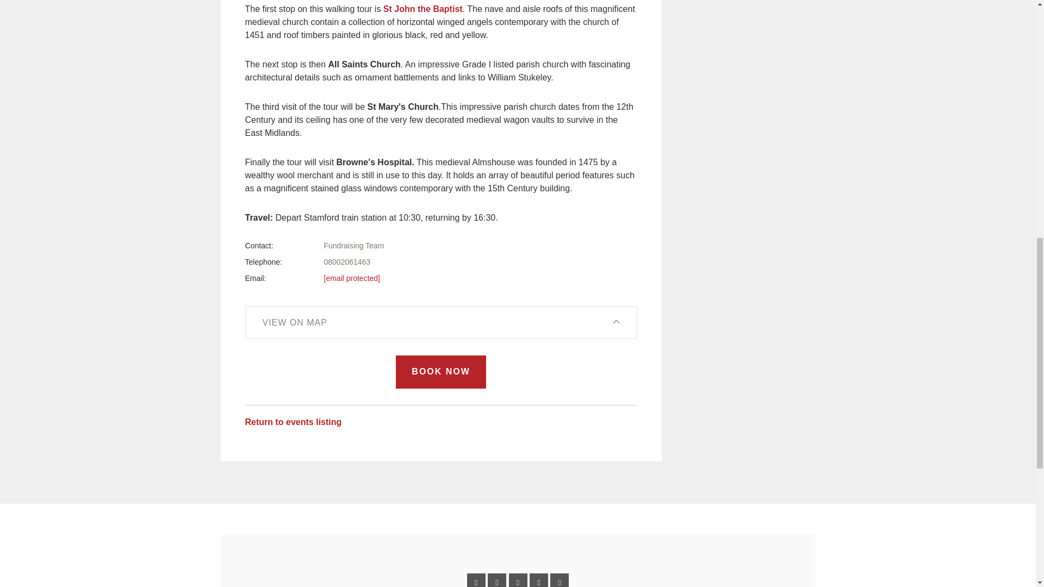 This screenshot has height=587, width=1044. I want to click on YouTube channel, so click(559, 580).